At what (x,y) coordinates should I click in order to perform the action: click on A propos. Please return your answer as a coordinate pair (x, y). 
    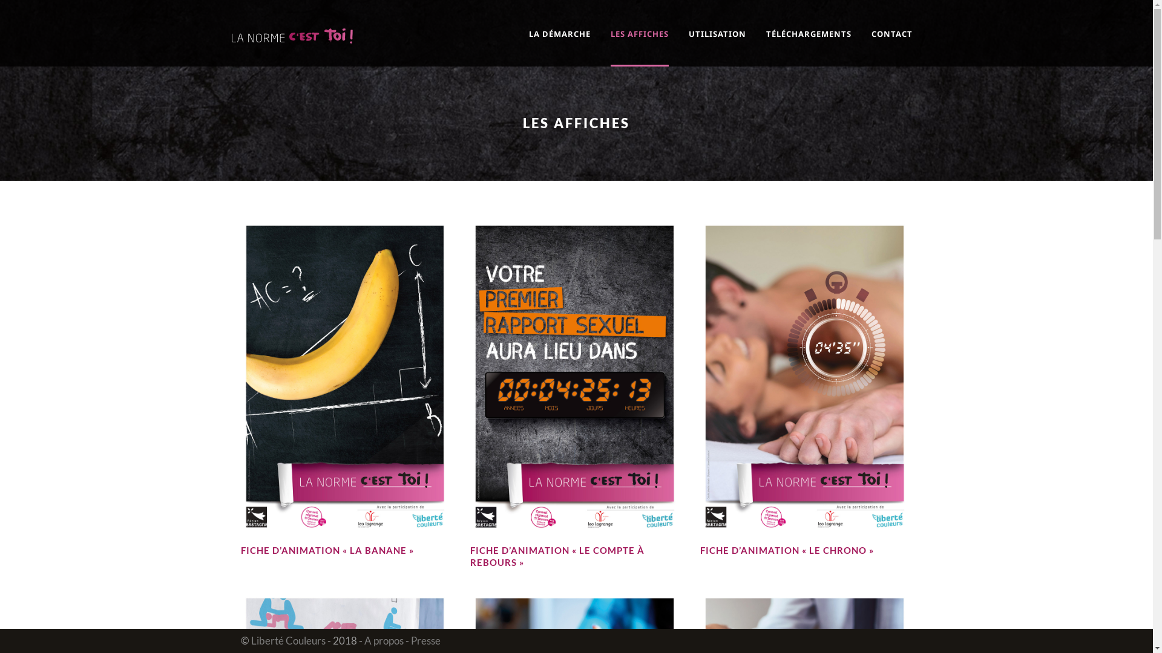
    Looking at the image, I should click on (384, 641).